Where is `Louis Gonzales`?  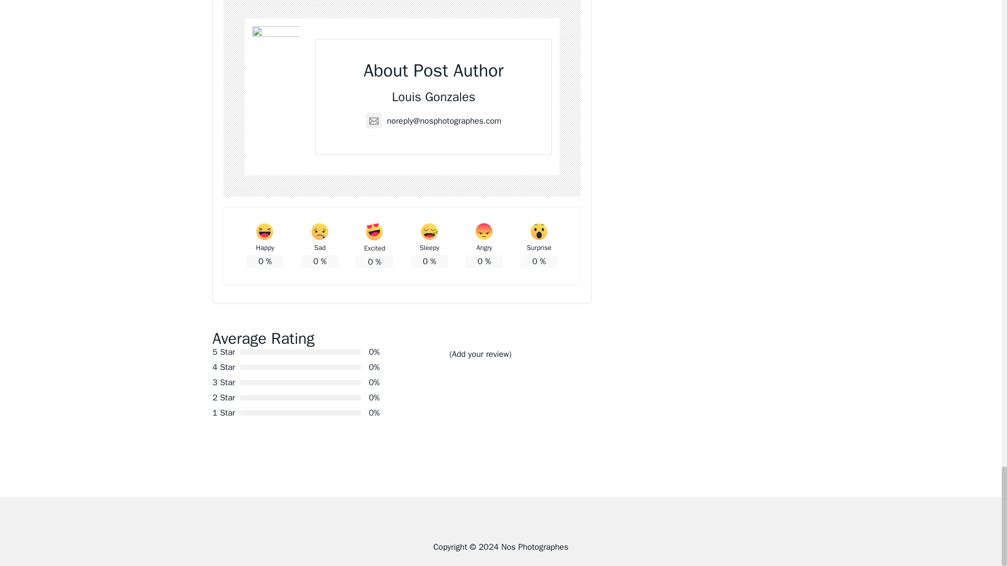
Louis Gonzales is located at coordinates (433, 96).